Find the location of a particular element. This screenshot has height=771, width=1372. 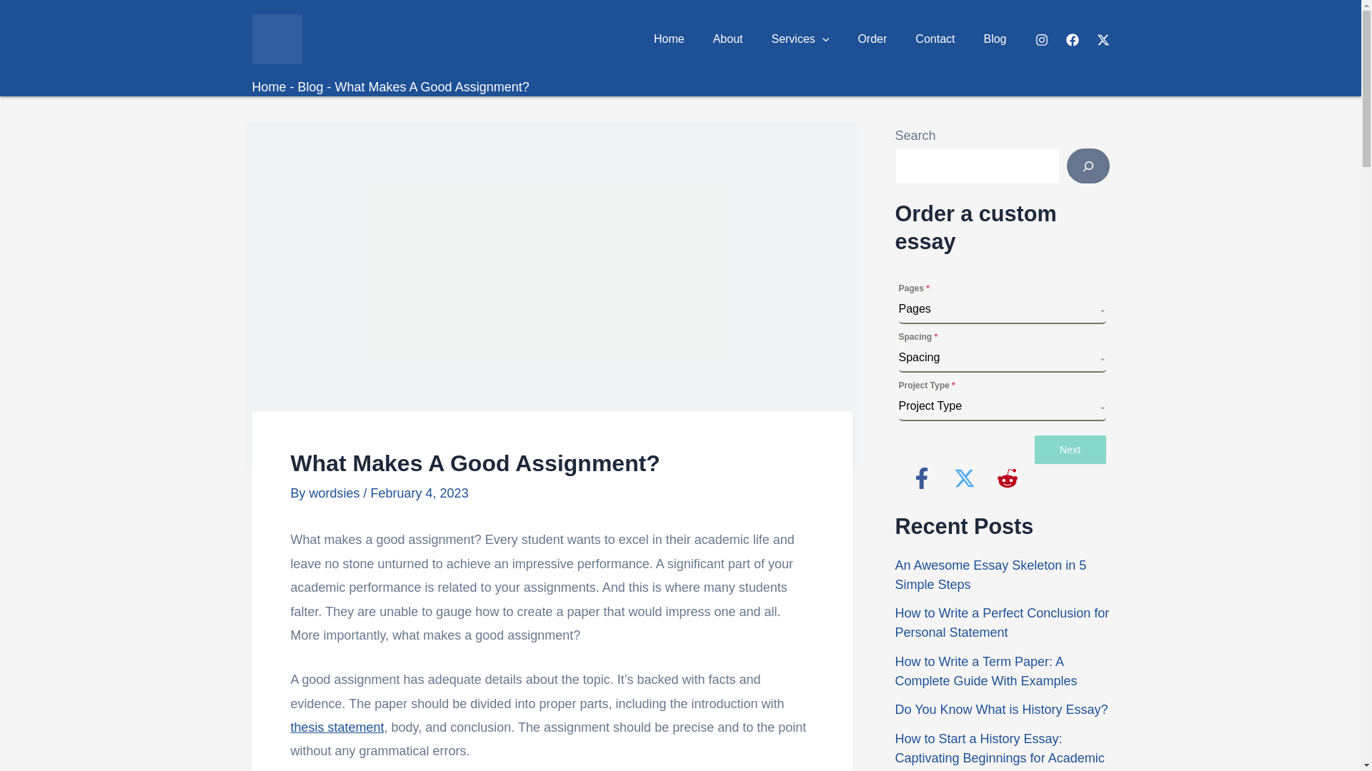

Pages is located at coordinates (998, 308).